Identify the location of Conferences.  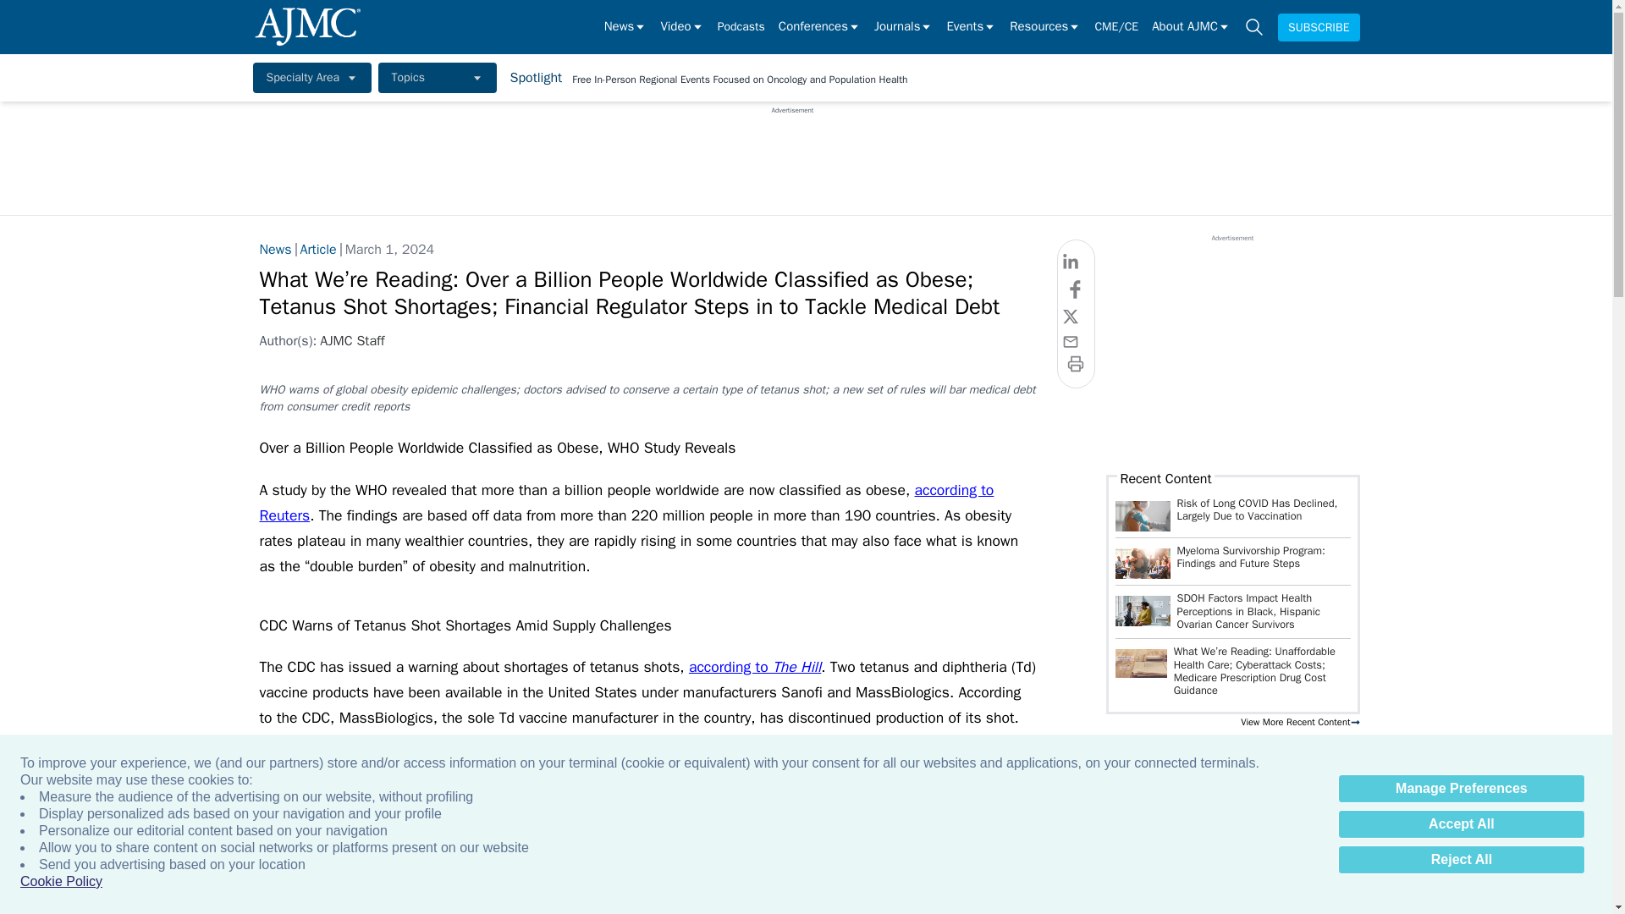
(819, 27).